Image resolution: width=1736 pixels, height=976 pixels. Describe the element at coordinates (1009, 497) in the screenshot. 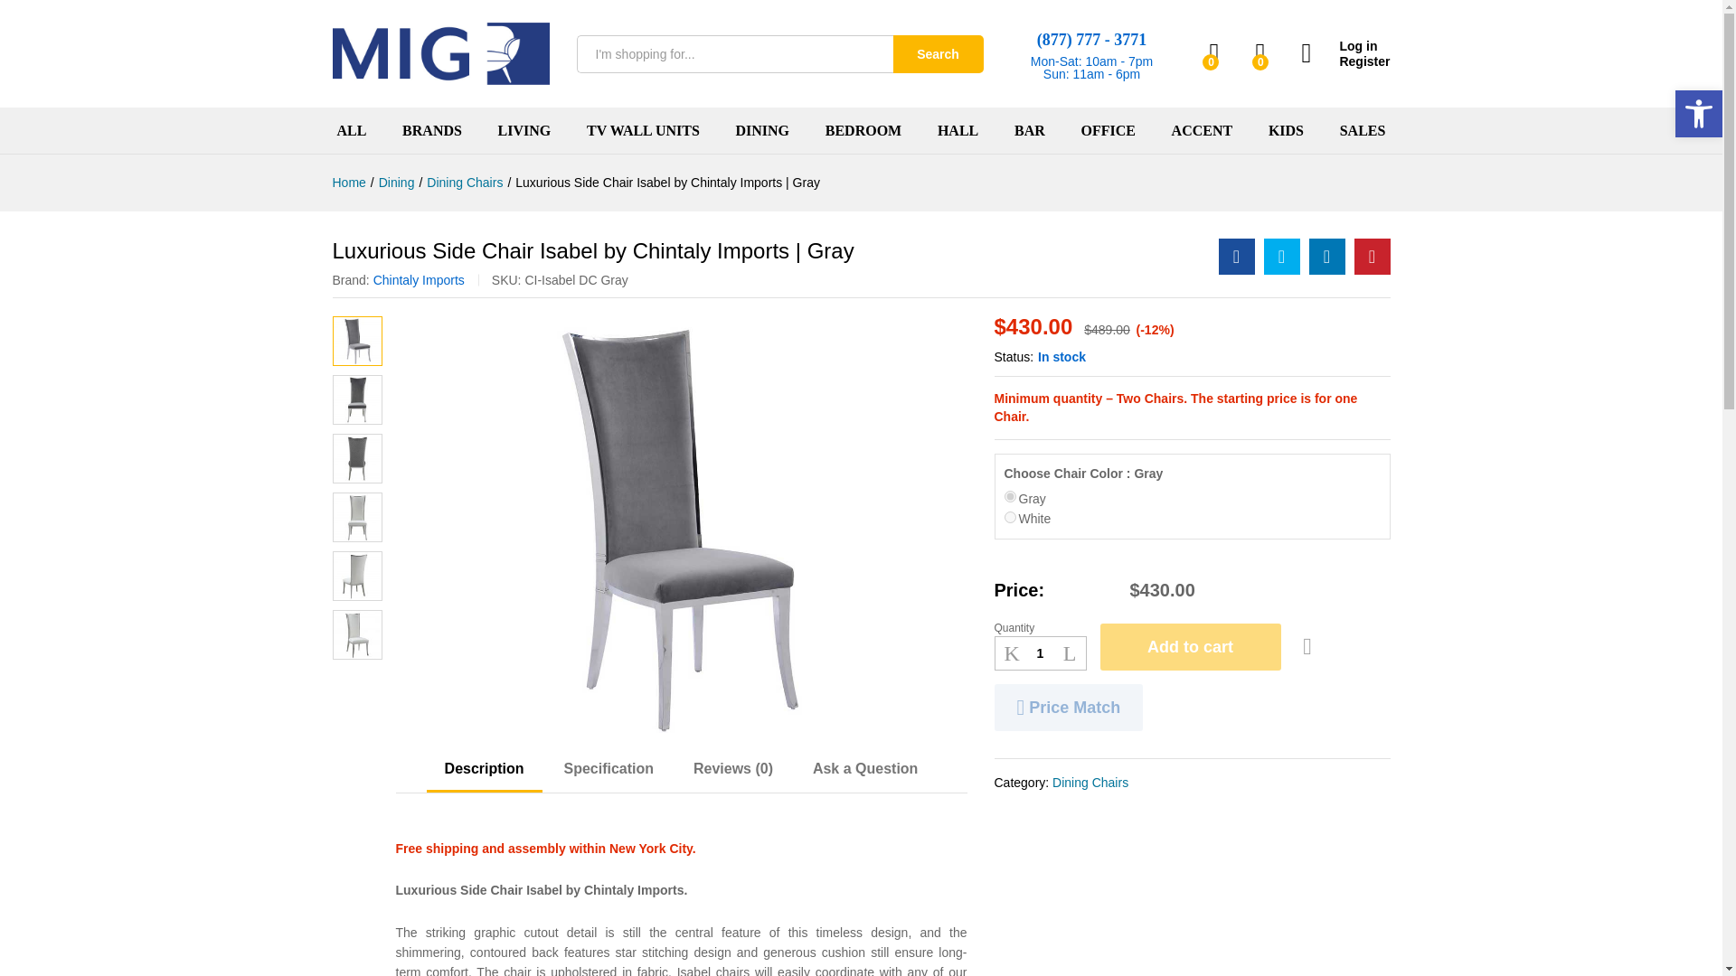

I see `Gray` at that location.